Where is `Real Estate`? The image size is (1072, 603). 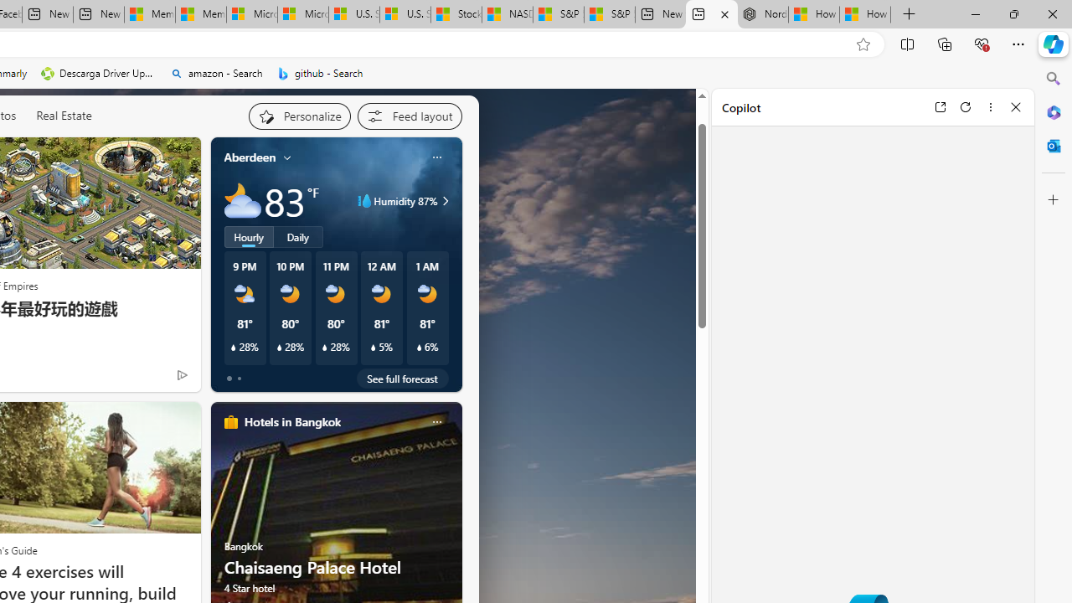
Real Estate is located at coordinates (64, 116).